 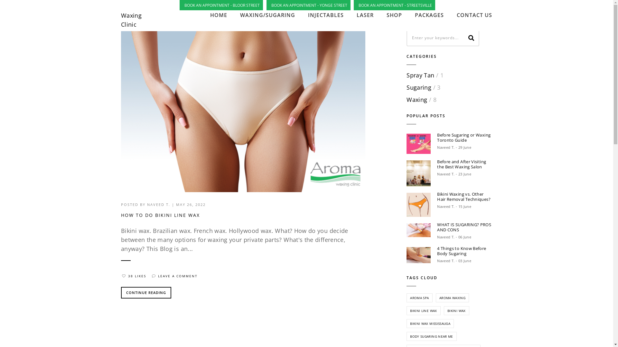 I want to click on sugaring VS waxing, so click(x=418, y=144).